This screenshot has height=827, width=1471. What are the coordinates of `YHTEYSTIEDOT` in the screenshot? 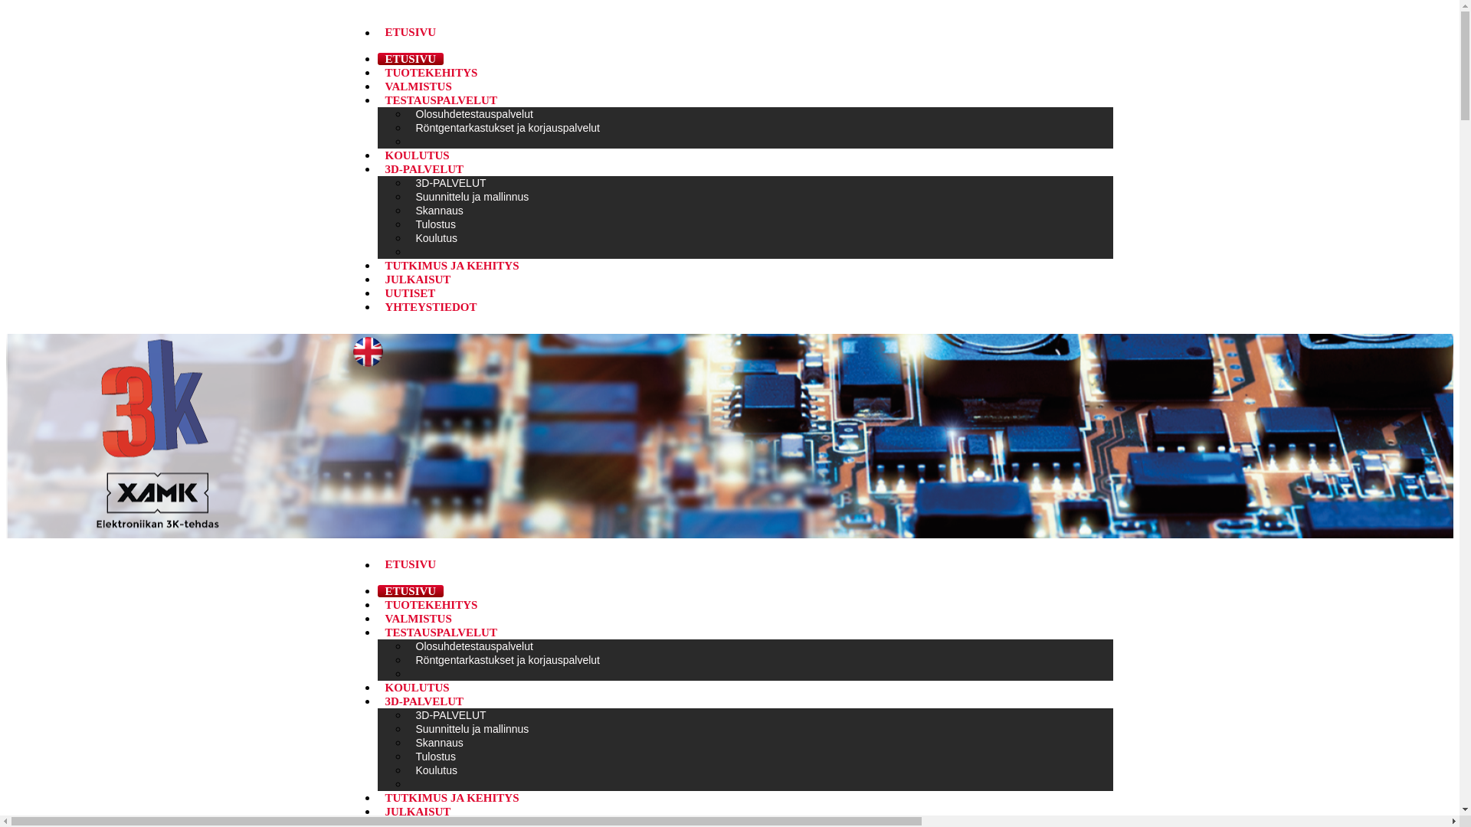 It's located at (431, 307).